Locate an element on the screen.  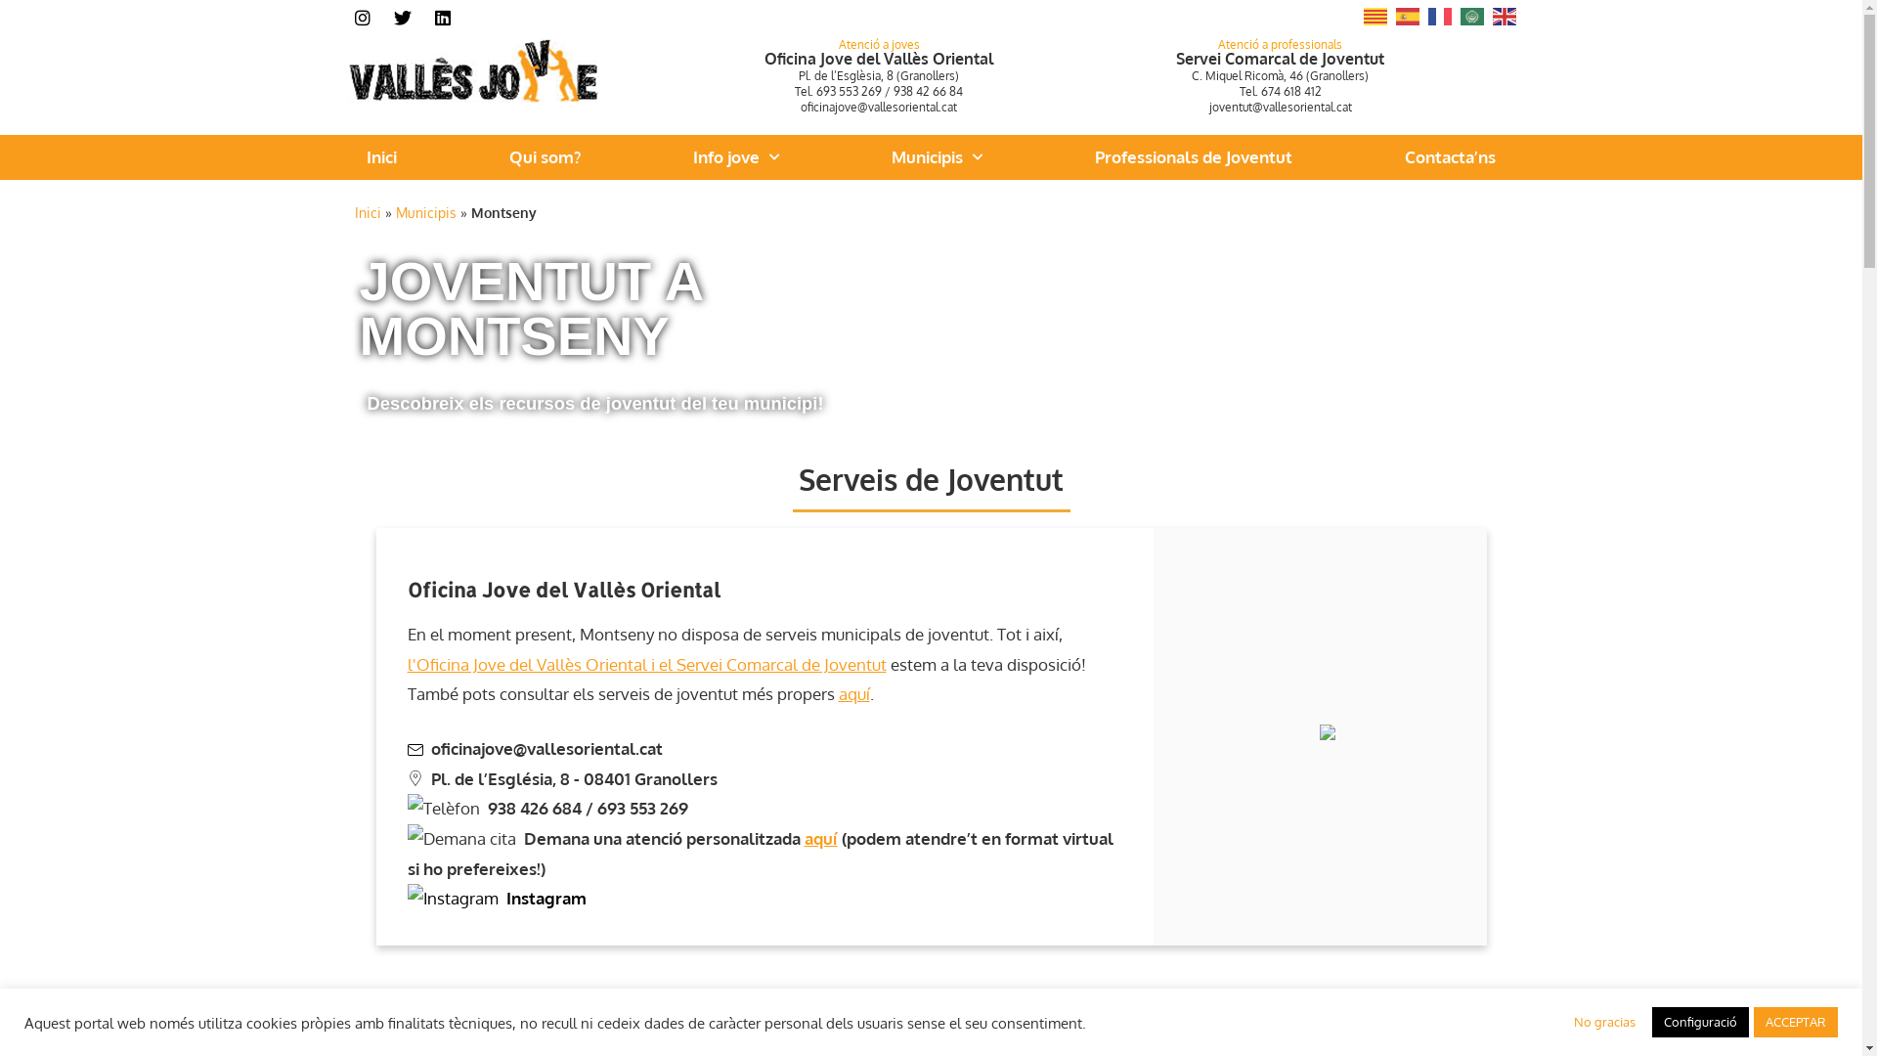
French is located at coordinates (1440, 14).